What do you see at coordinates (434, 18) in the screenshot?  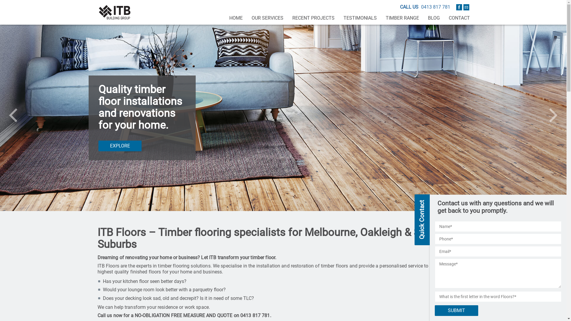 I see `BLOG` at bounding box center [434, 18].